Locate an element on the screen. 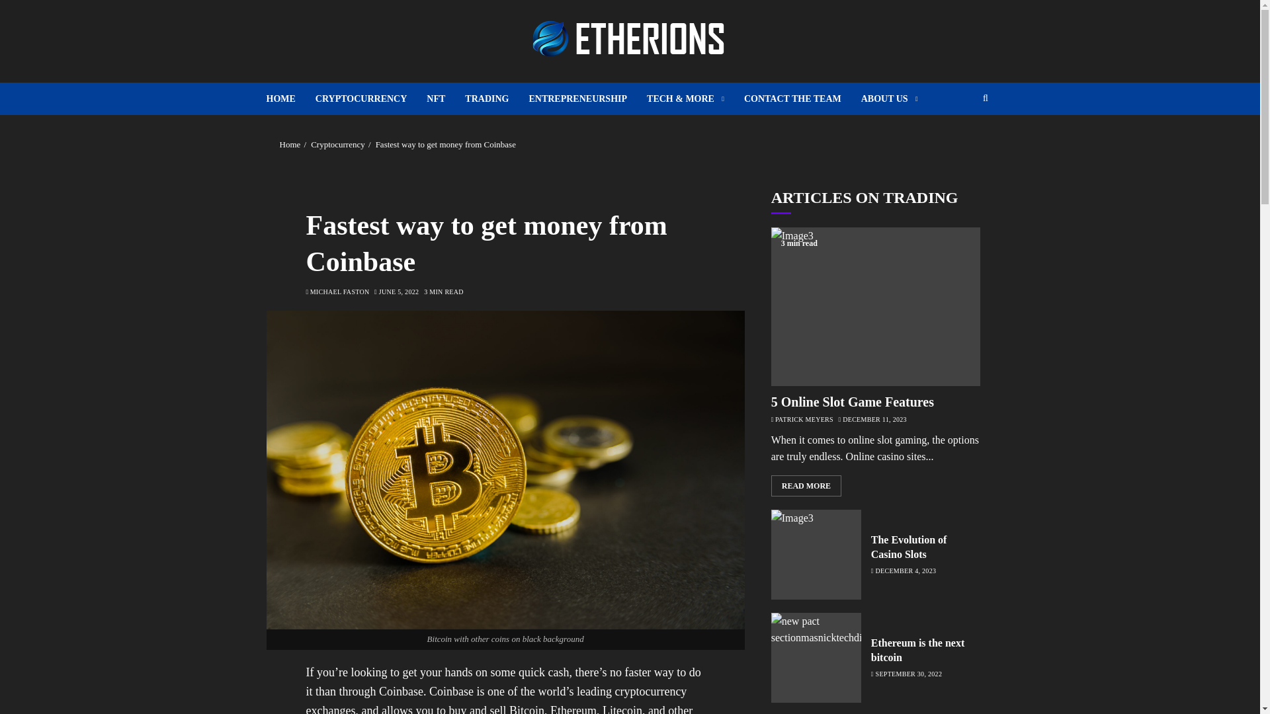  5 Online Slot Game Features is located at coordinates (852, 402).